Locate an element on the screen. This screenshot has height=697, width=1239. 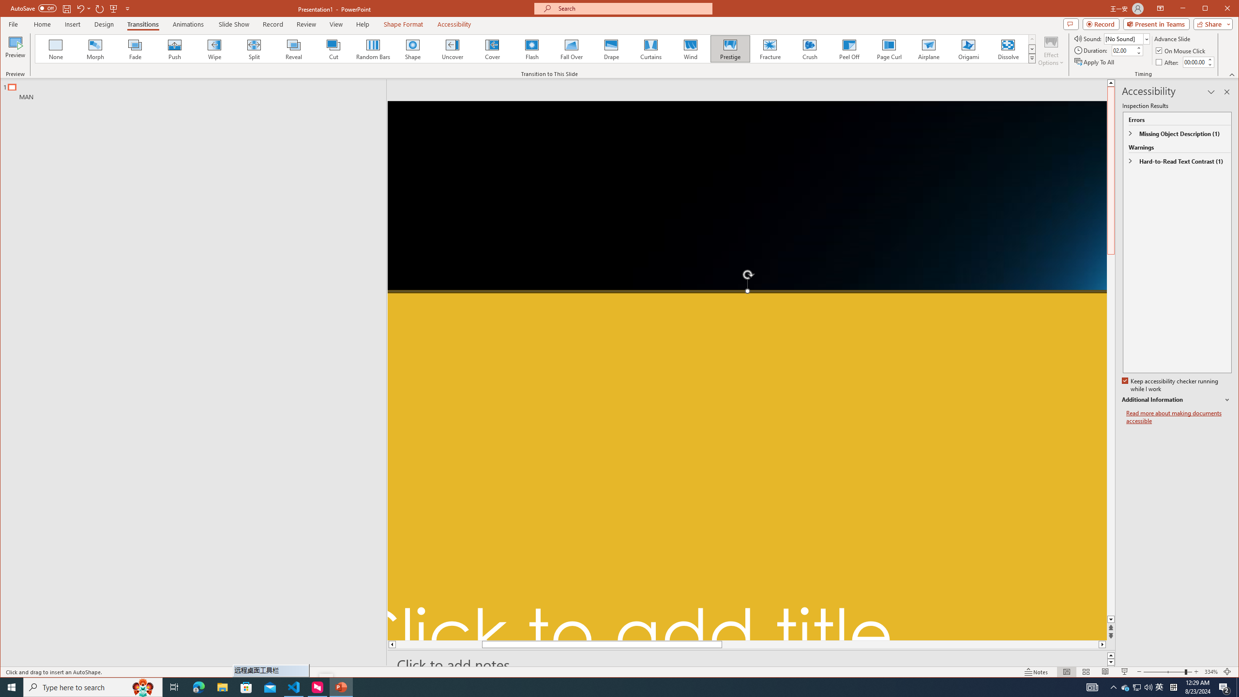
Task View is located at coordinates (174, 687).